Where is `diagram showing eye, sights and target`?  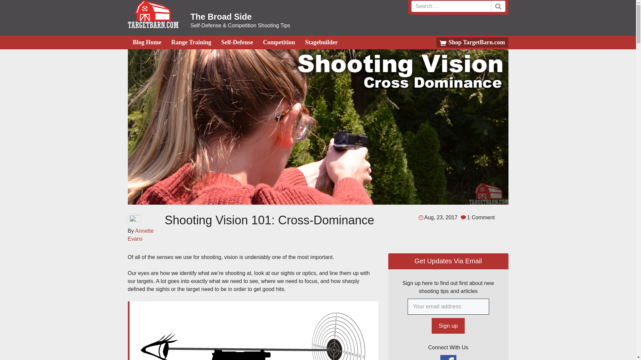 diagram showing eye, sights and target is located at coordinates (253, 331).